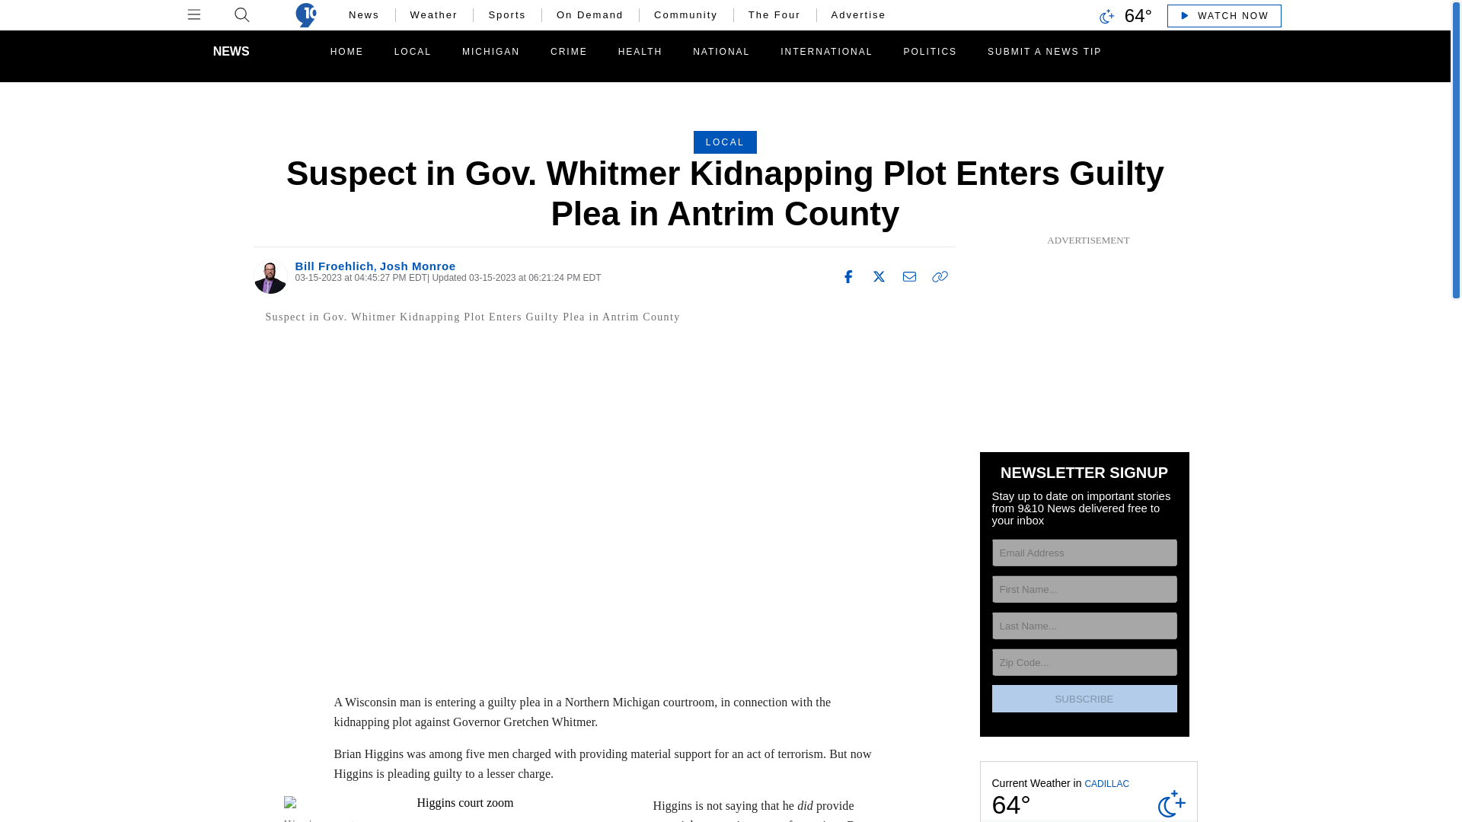 This screenshot has height=822, width=1462. Describe the element at coordinates (458, 802) in the screenshot. I see `Higgins court zoom` at that location.